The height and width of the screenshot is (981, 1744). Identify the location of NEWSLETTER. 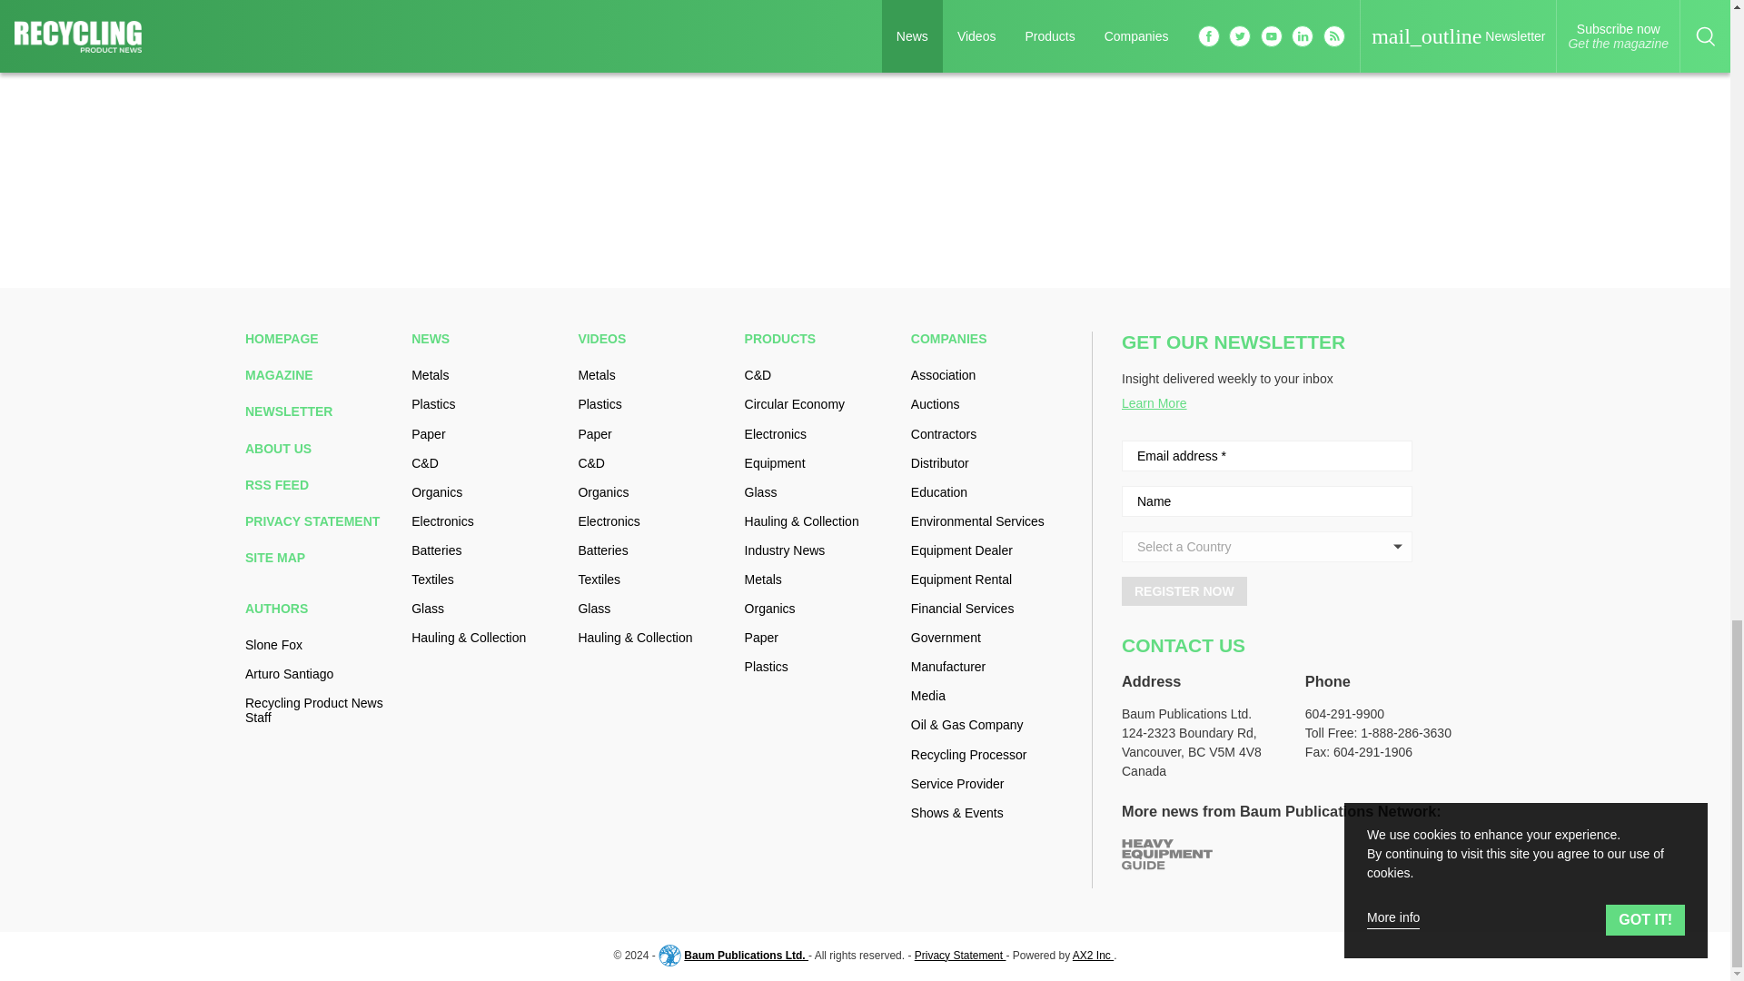
(322, 411).